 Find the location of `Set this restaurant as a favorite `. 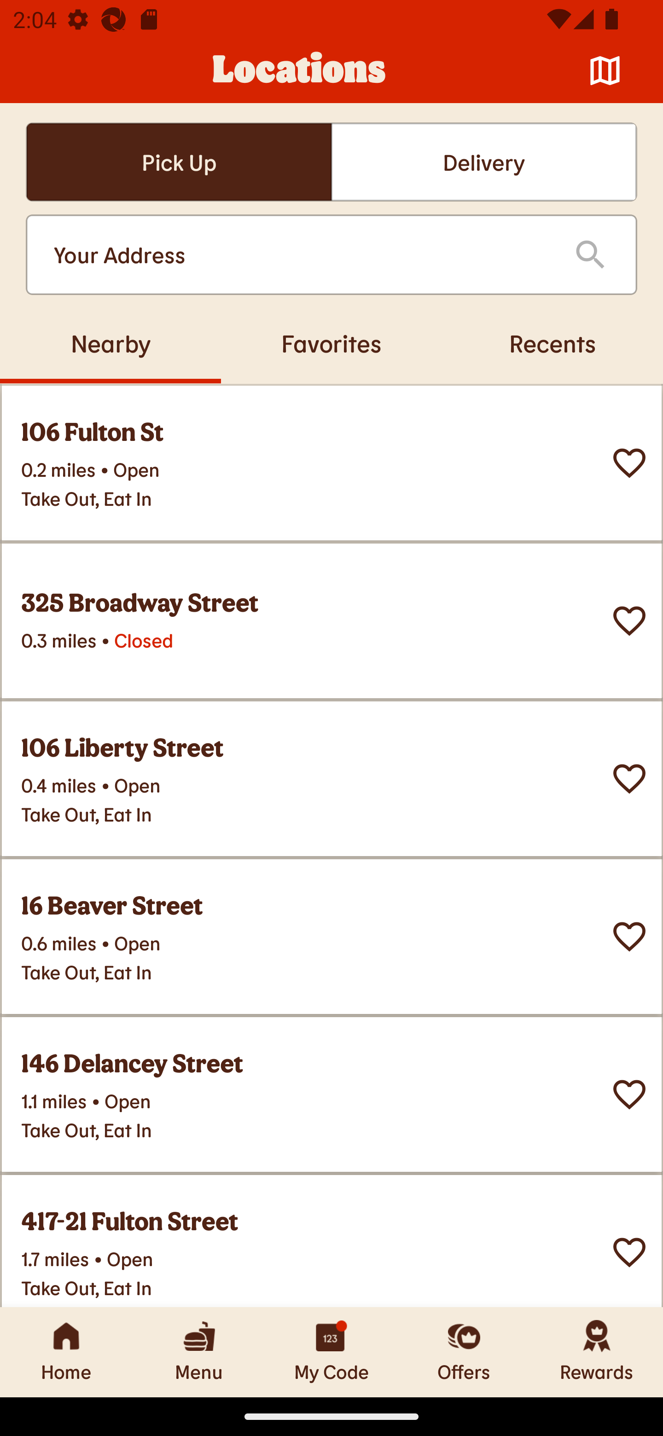

Set this restaurant as a favorite  is located at coordinates (629, 463).